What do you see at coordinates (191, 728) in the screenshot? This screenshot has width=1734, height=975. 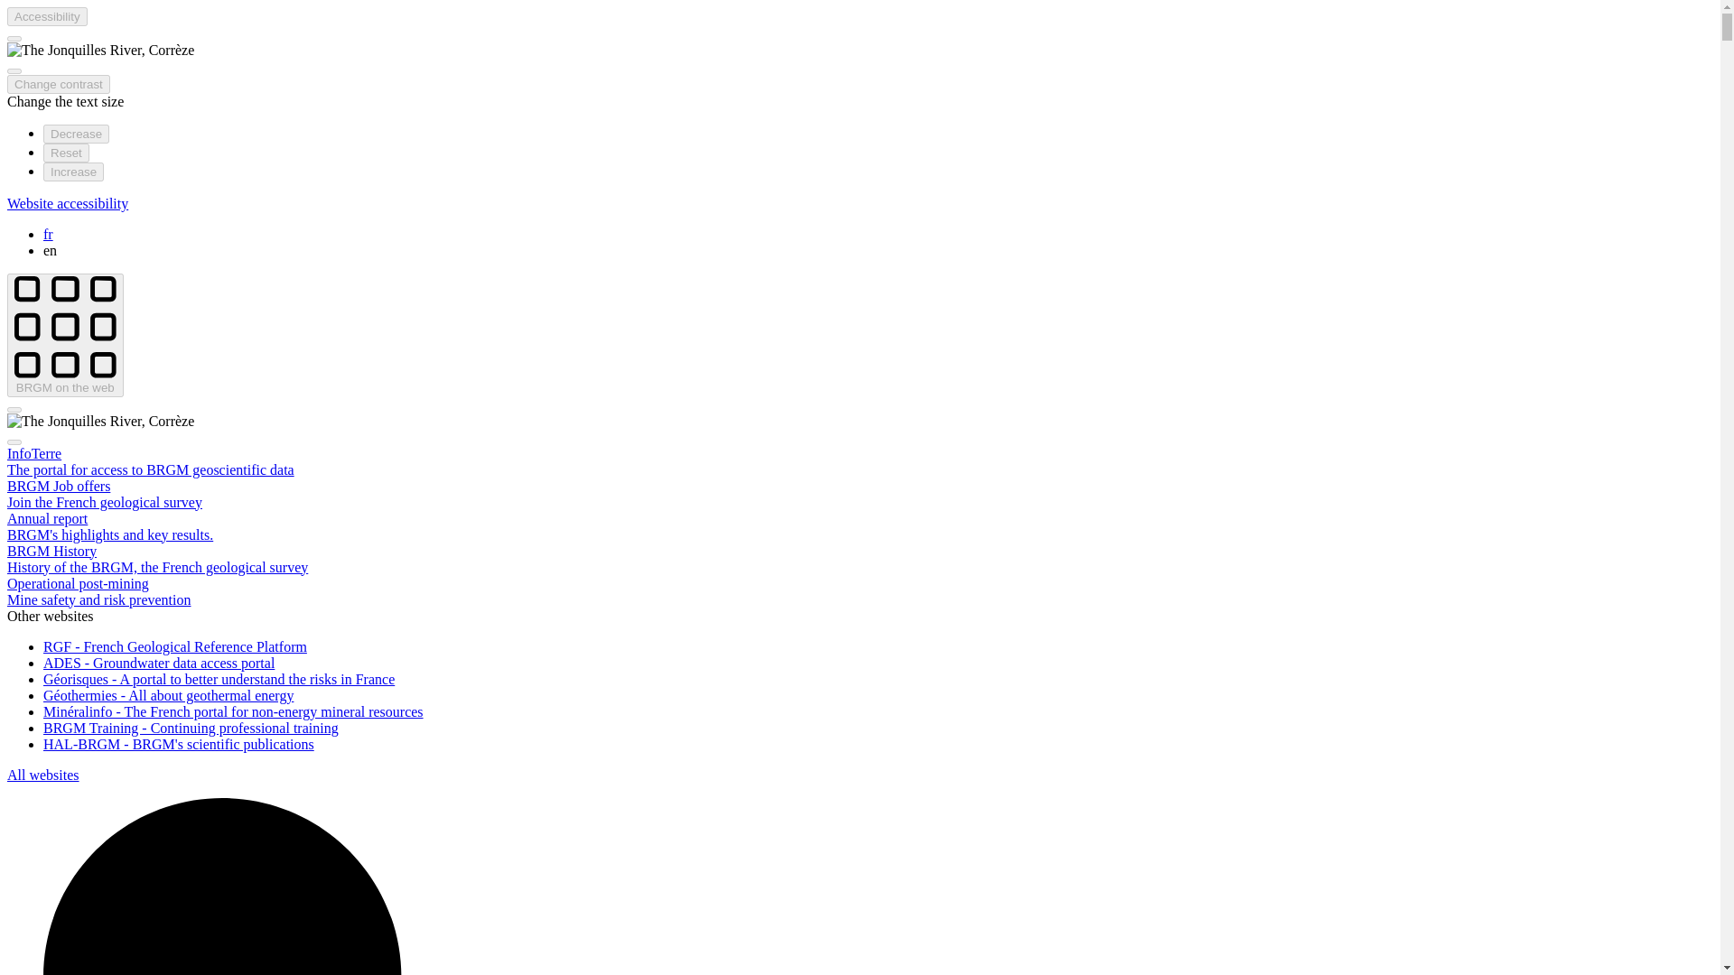 I see `BRGM Training - Continuing professional training` at bounding box center [191, 728].